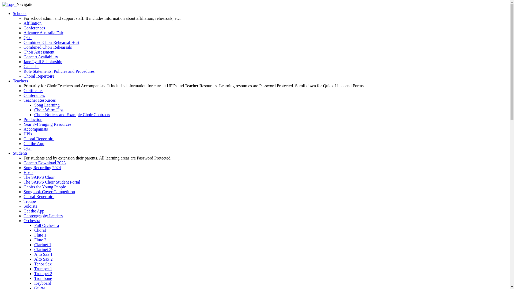  I want to click on Clarinet 1, so click(43, 245).